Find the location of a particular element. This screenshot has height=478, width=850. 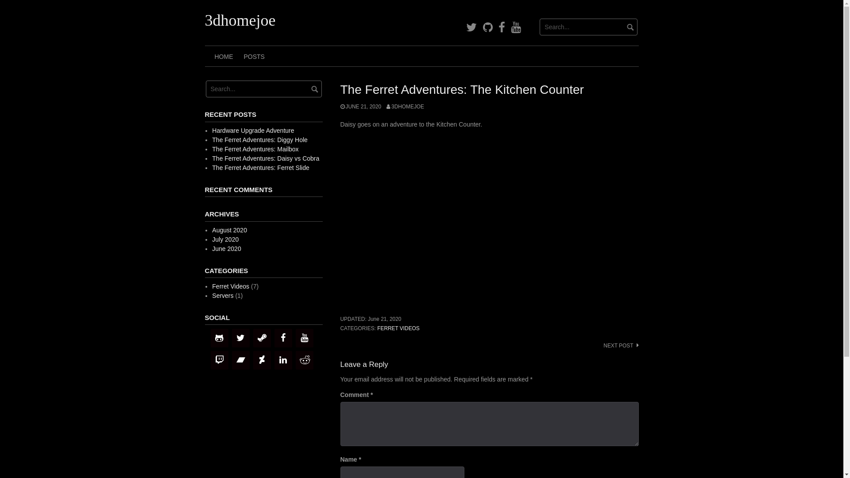

HOME is located at coordinates (224, 56).